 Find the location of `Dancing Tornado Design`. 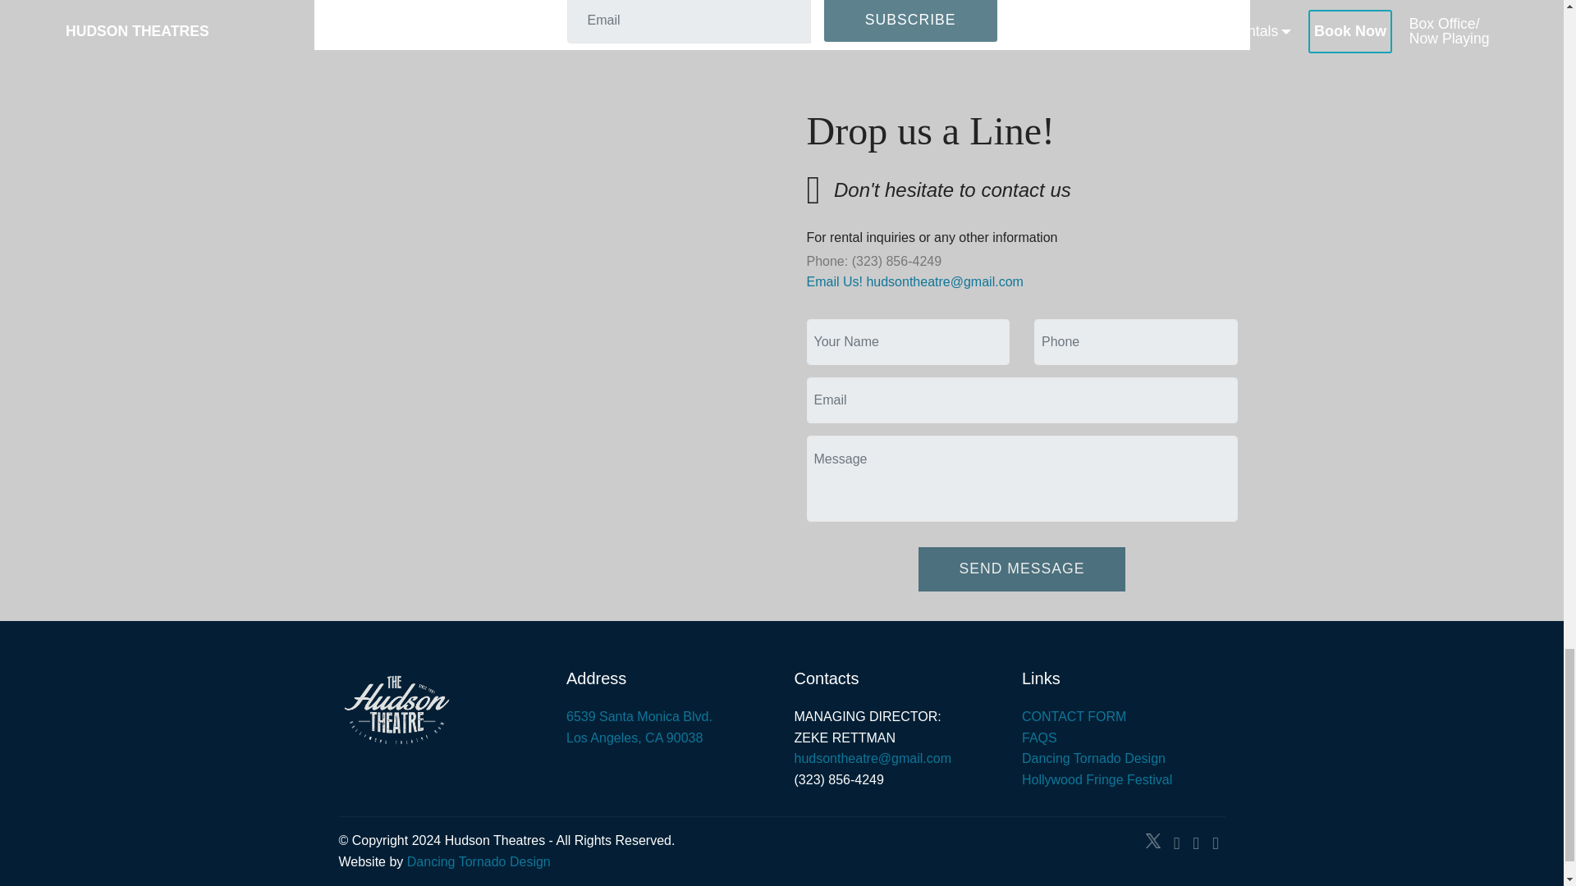

Dancing Tornado Design is located at coordinates (478, 861).